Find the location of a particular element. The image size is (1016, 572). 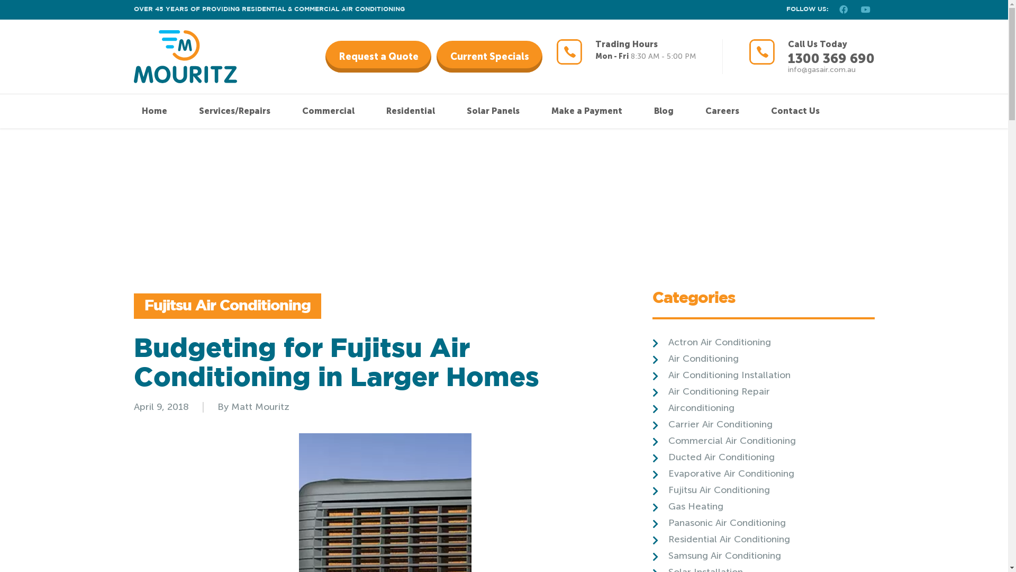

Current Specials is located at coordinates (489, 57).